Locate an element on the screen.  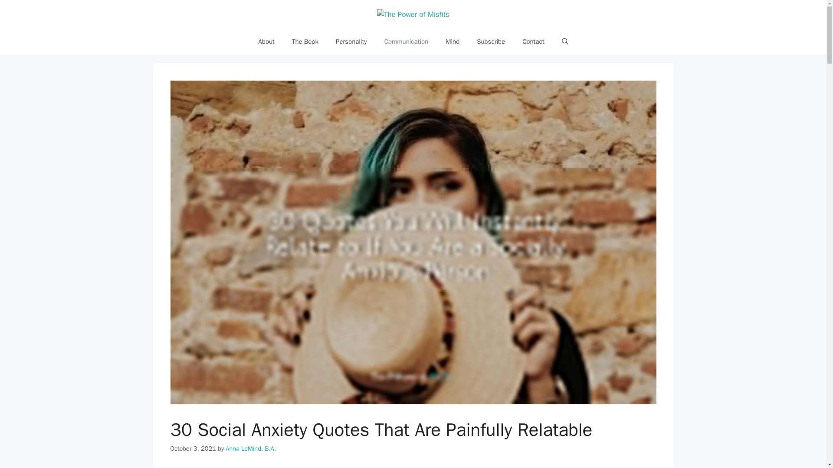
Subscribe is located at coordinates (491, 42).